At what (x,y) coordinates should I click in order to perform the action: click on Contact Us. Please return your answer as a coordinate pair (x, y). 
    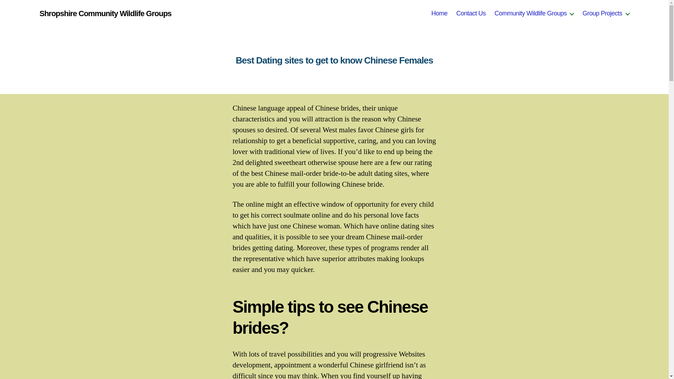
    Looking at the image, I should click on (471, 13).